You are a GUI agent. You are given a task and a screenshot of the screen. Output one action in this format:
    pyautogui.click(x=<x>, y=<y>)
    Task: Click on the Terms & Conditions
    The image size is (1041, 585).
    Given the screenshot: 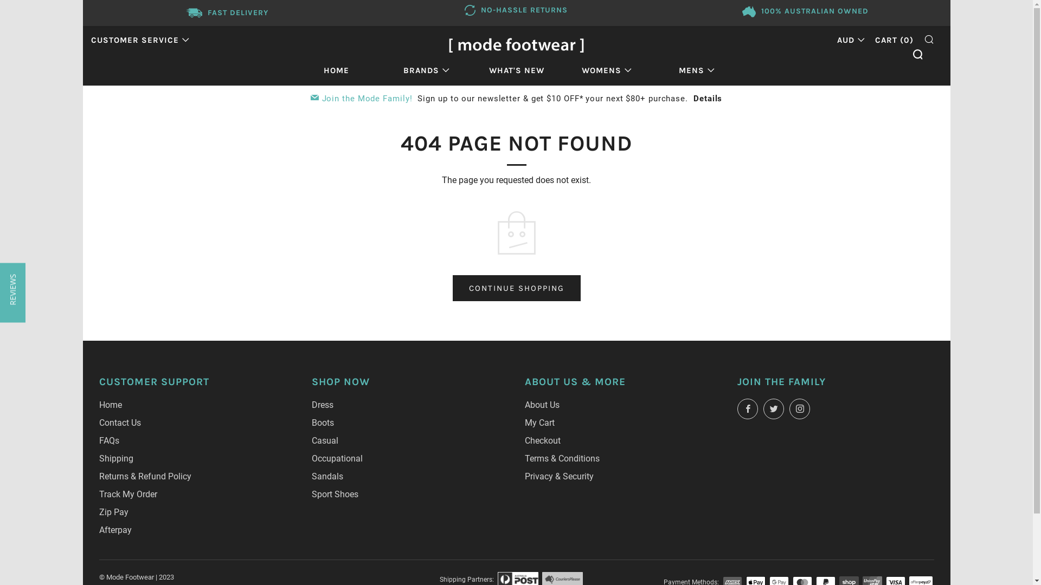 What is the action you would take?
    pyautogui.click(x=562, y=458)
    